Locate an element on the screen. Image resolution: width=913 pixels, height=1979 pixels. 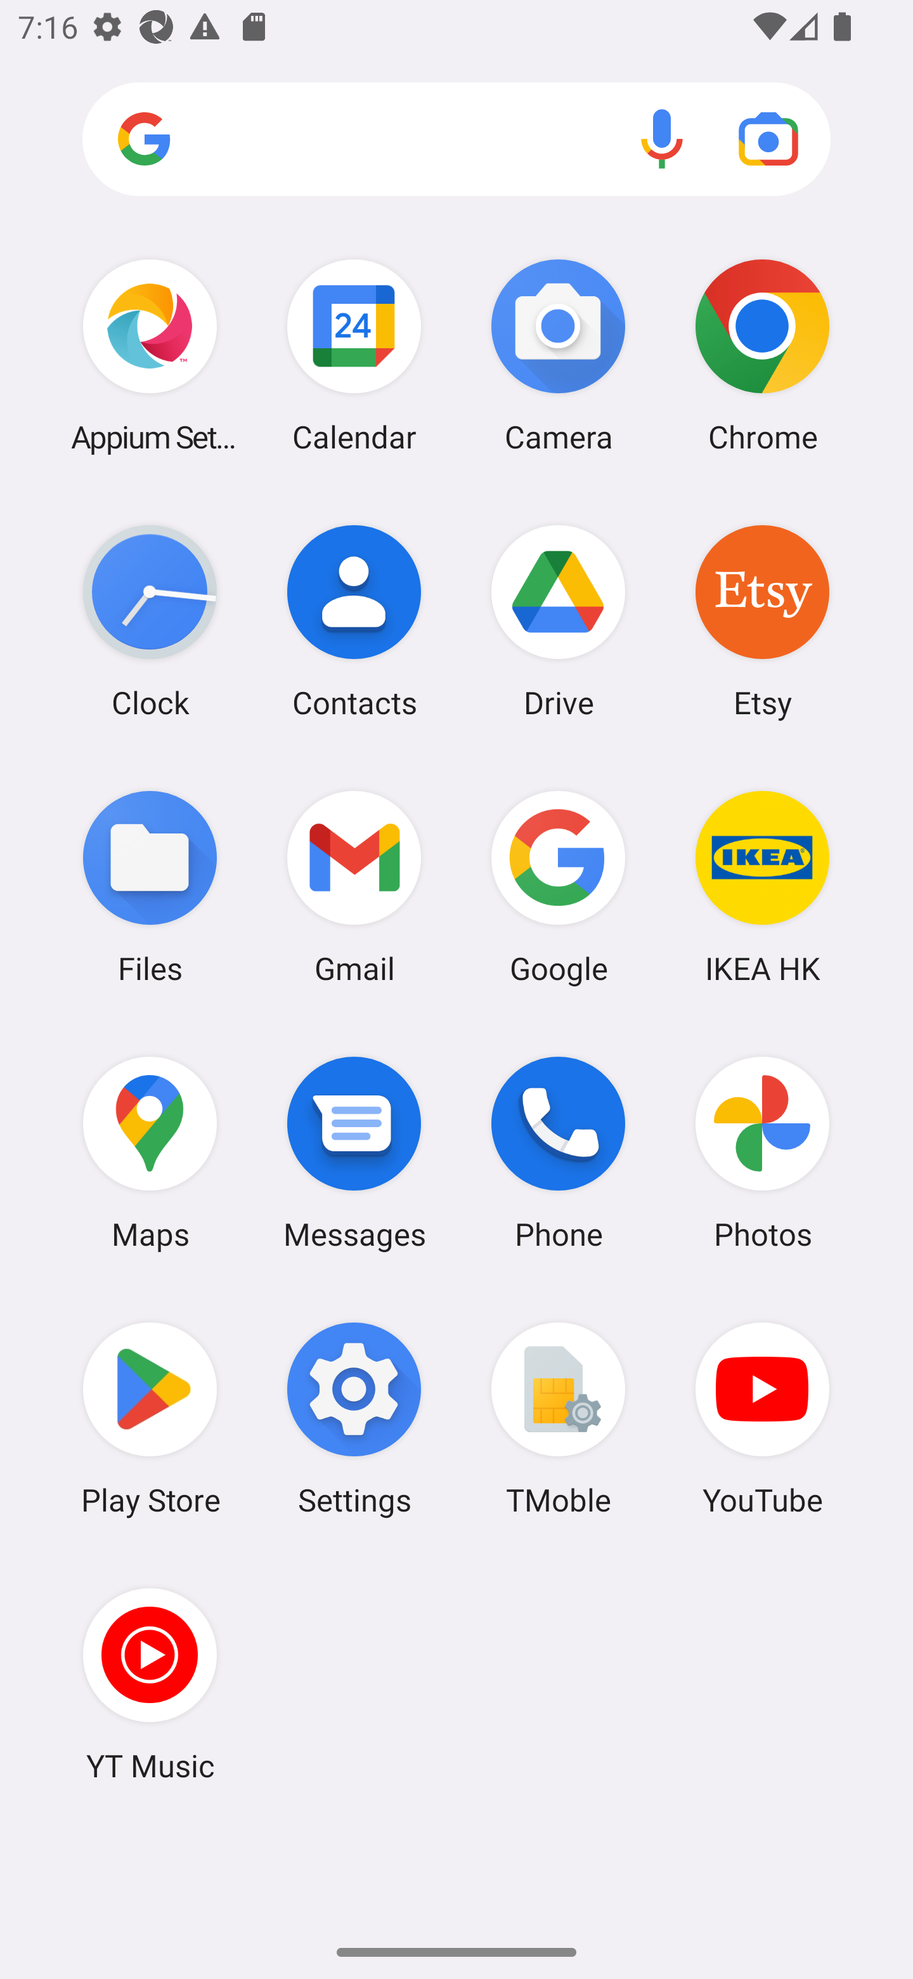
Gmail is located at coordinates (354, 886).